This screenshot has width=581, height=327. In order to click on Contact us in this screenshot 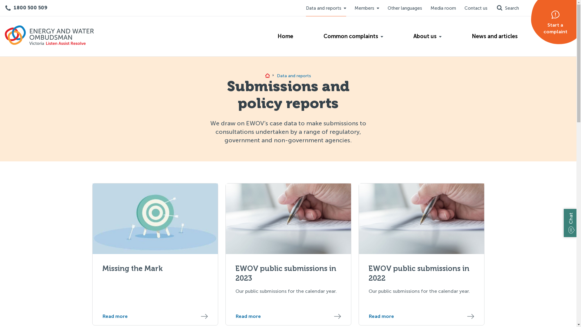, I will do `click(476, 8)`.